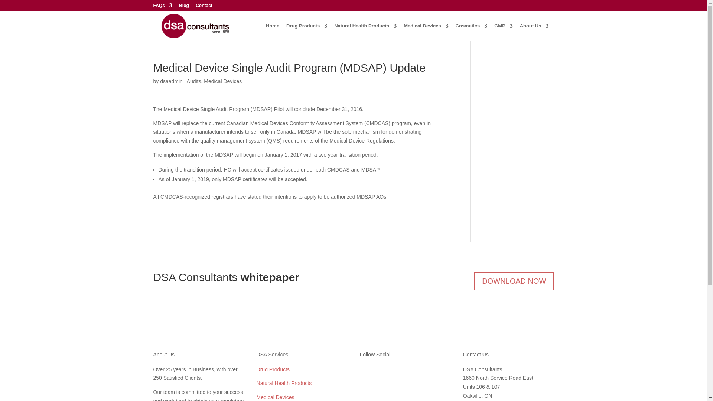  Describe the element at coordinates (503, 32) in the screenshot. I see `GMP` at that location.